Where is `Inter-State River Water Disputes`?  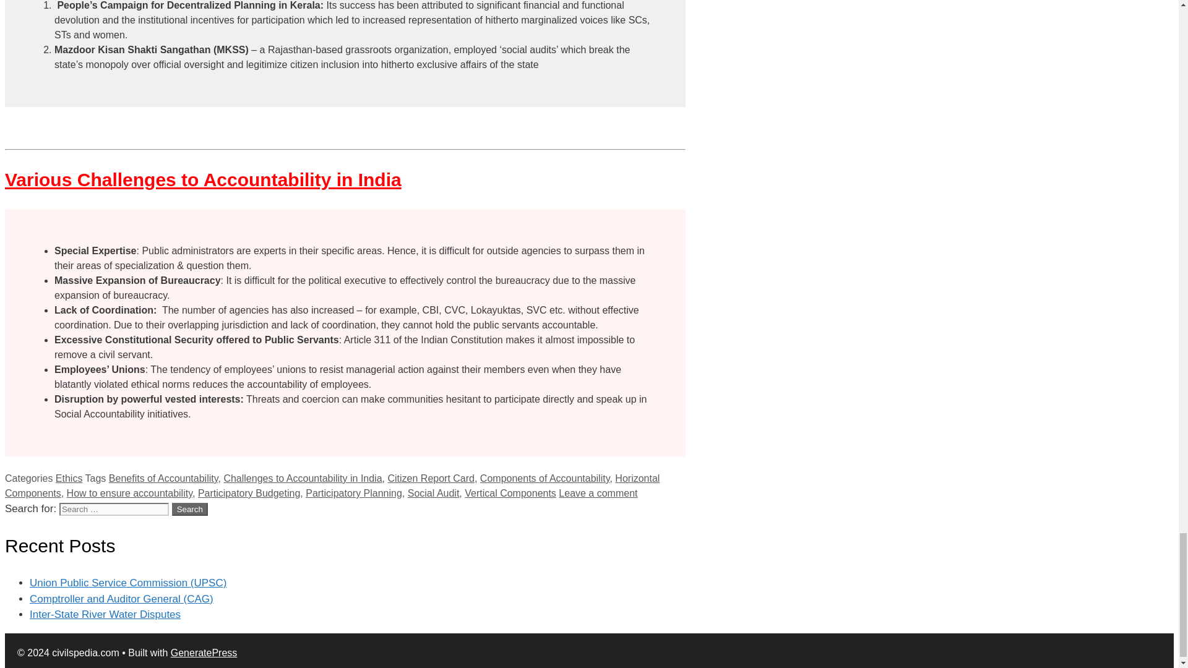
Inter-State River Water Disputes is located at coordinates (105, 614).